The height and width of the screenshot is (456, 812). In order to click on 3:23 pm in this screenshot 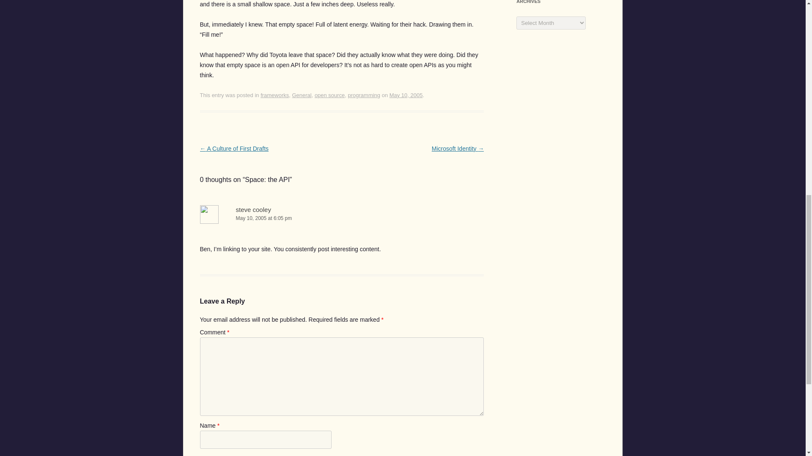, I will do `click(406, 95)`.